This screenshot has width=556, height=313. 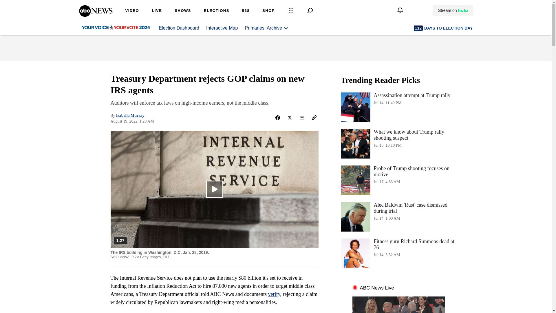 I want to click on ABC News, so click(x=96, y=15).